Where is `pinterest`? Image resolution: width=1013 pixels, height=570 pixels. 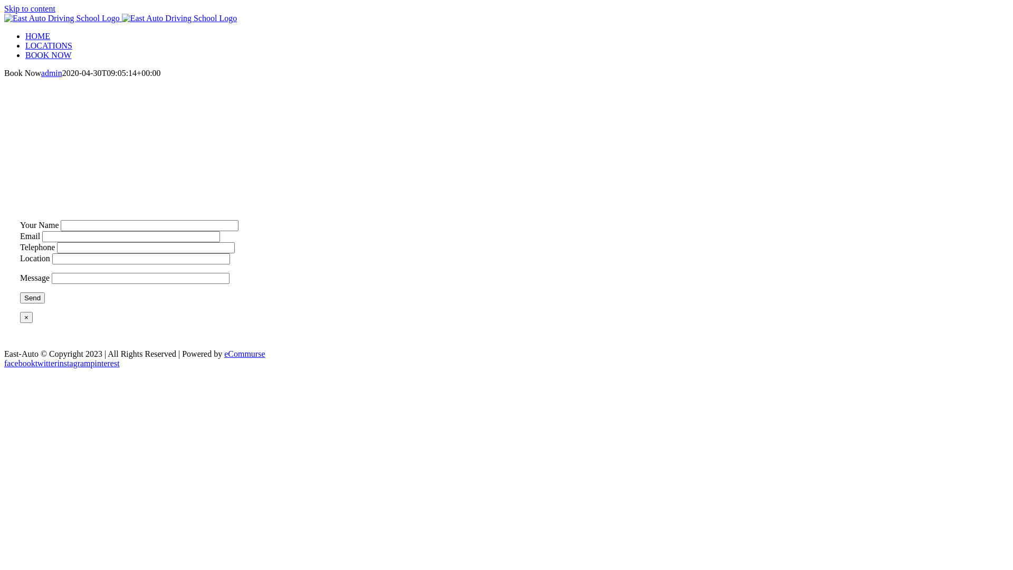 pinterest is located at coordinates (106, 363).